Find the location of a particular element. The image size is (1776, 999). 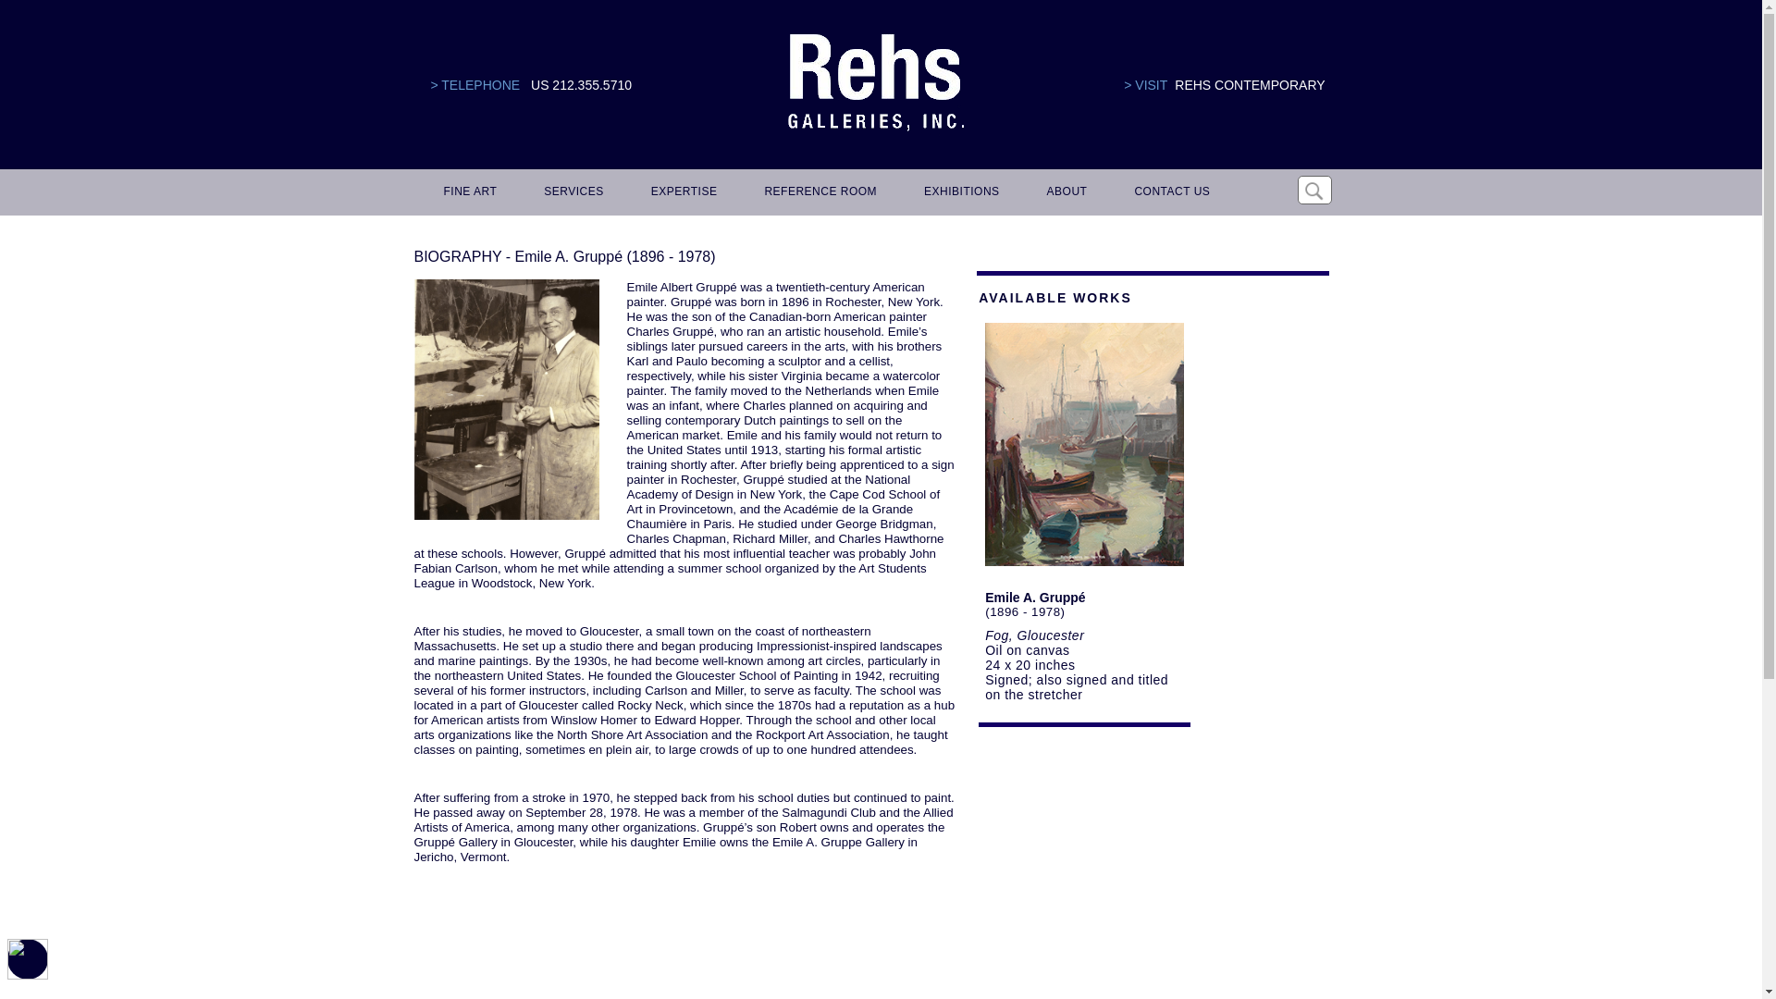

Logo is located at coordinates (875, 83).